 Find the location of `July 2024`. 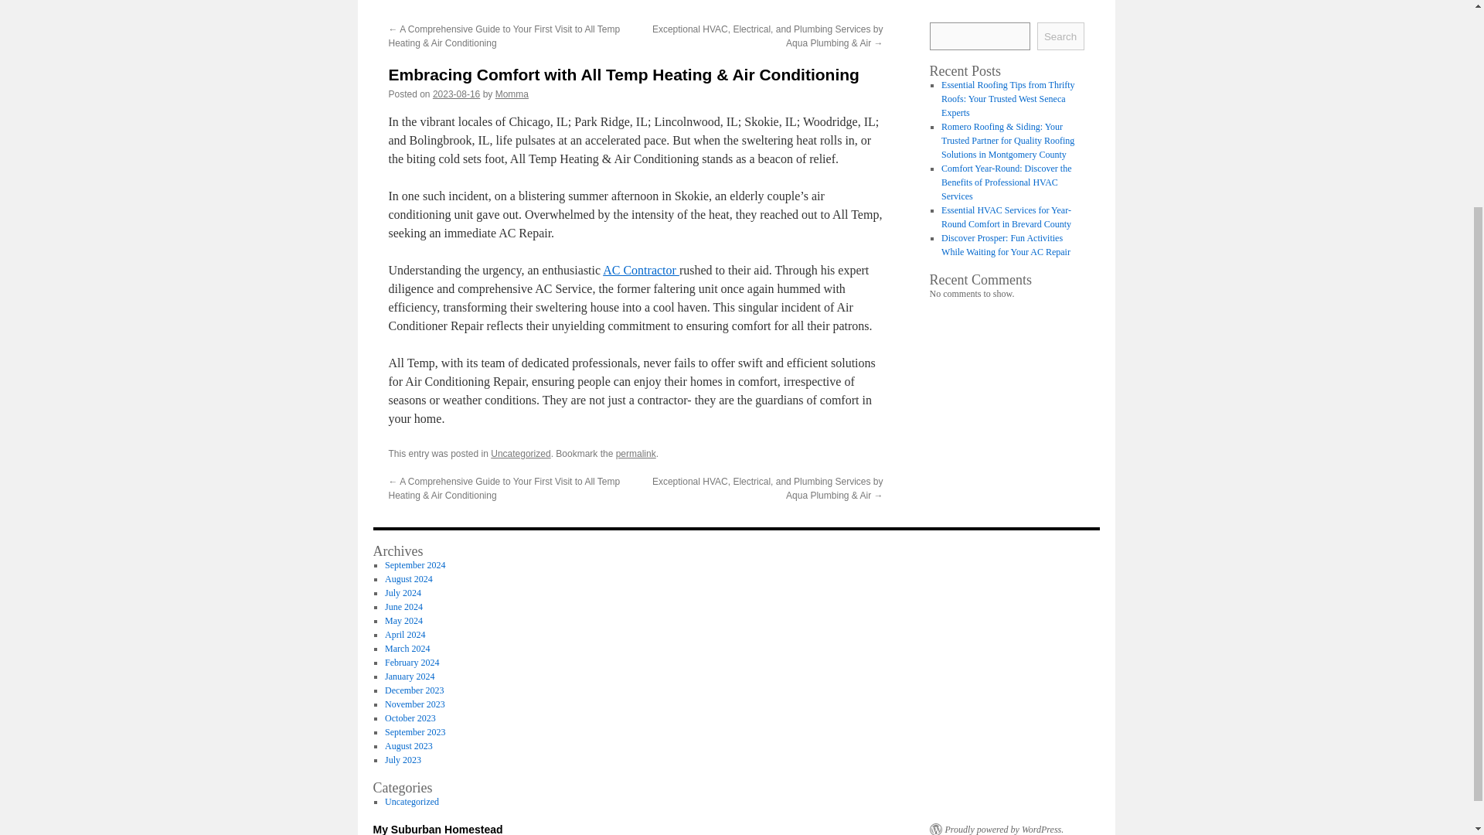

July 2024 is located at coordinates (403, 593).